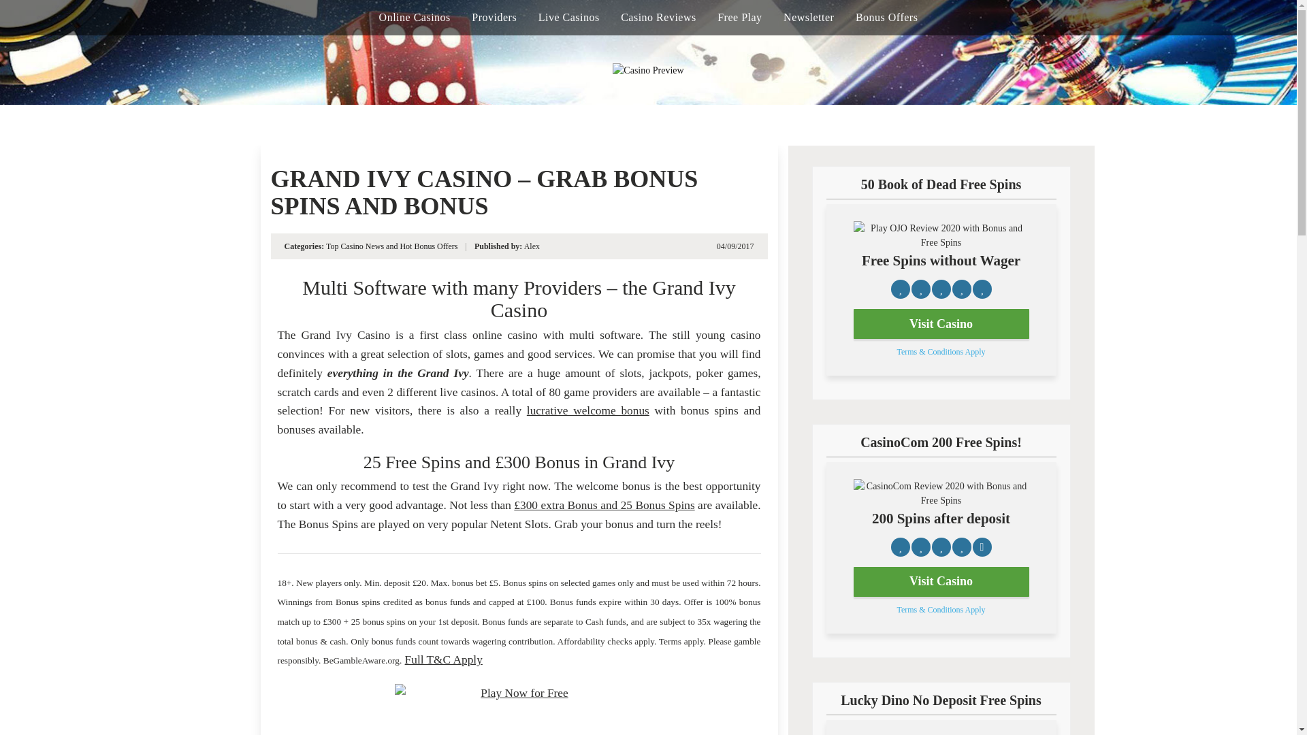 This screenshot has width=1307, height=735. I want to click on Top Casino News and Hot Bonus Offers, so click(392, 246).